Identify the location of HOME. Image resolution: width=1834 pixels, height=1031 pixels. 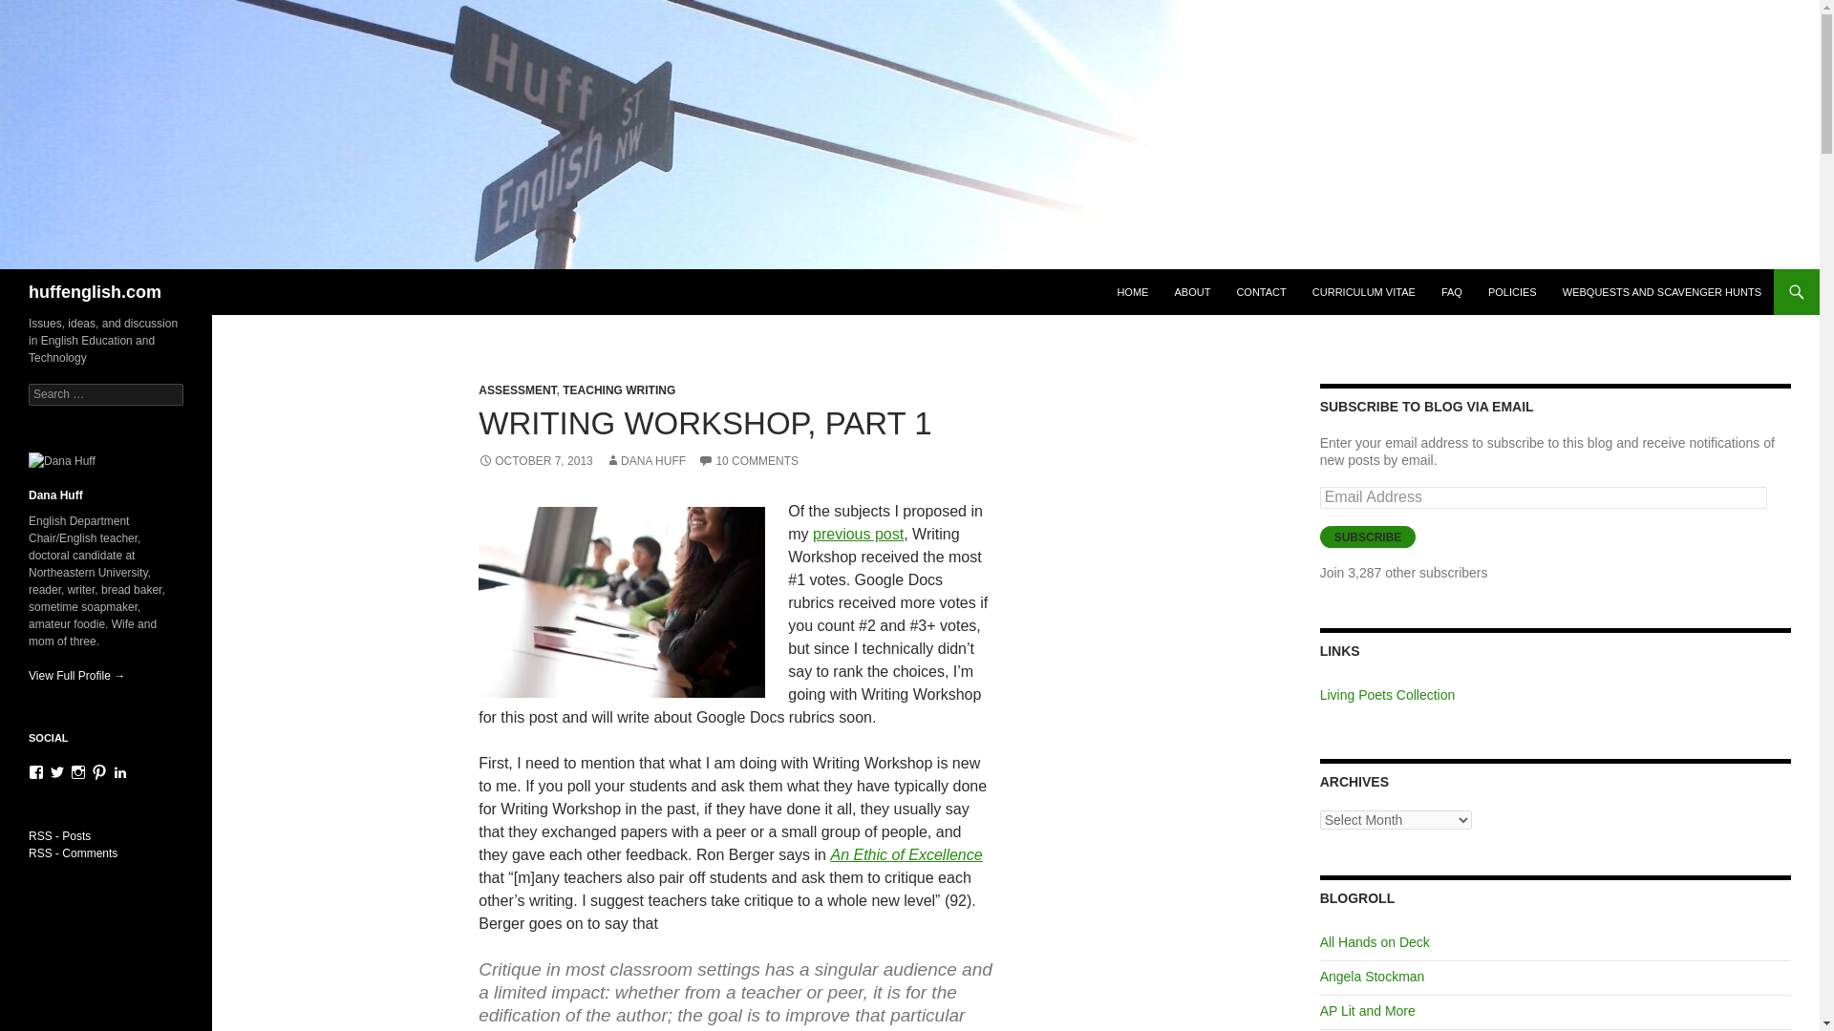
(1132, 292).